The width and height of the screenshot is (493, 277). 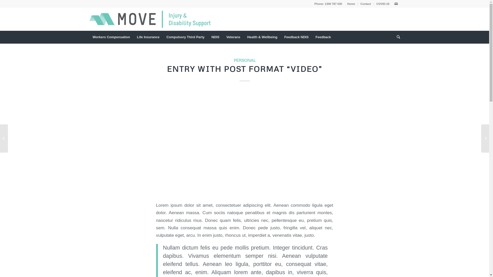 What do you see at coordinates (233, 37) in the screenshot?
I see `Veterans` at bounding box center [233, 37].